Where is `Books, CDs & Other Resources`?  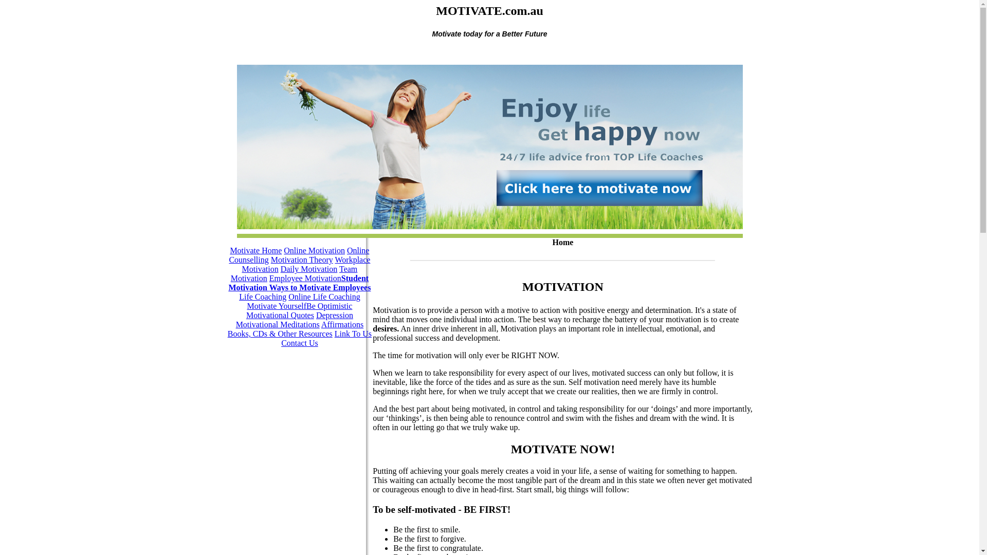 Books, CDs & Other Resources is located at coordinates (280, 334).